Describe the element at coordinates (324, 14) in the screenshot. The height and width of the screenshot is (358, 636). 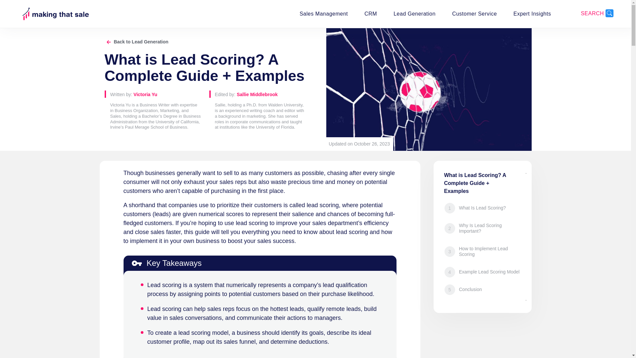
I see `Sales Management` at that location.